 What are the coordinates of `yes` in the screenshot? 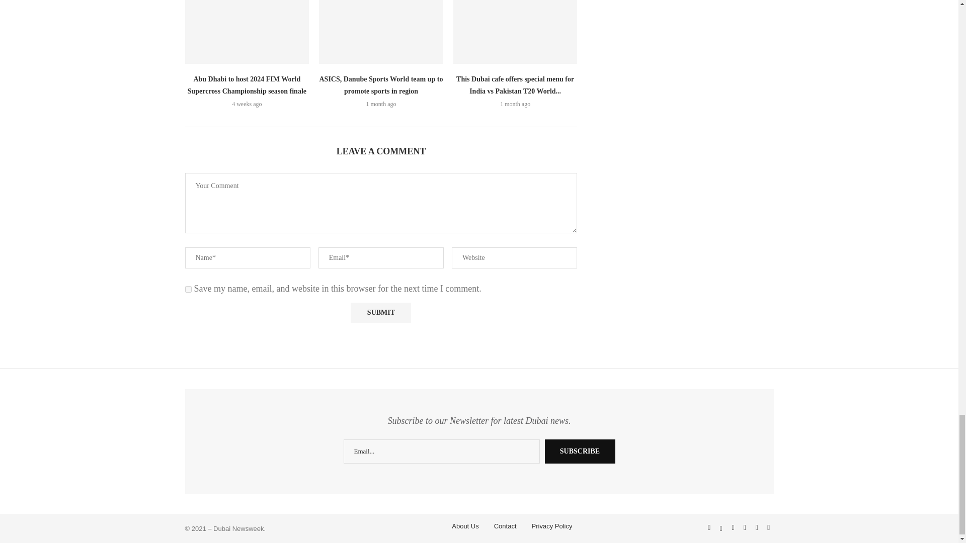 It's located at (188, 290).